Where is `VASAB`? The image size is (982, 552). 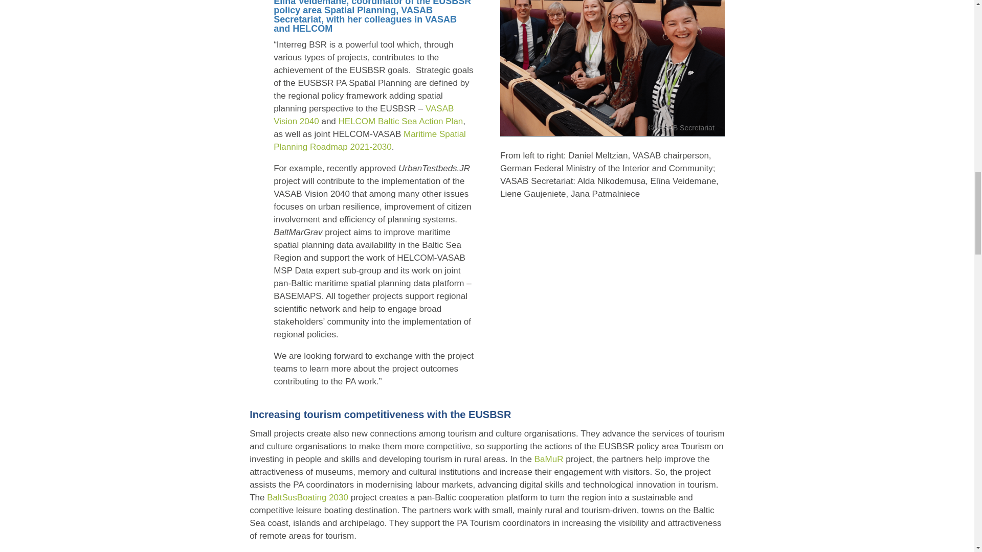
VASAB is located at coordinates (612, 68).